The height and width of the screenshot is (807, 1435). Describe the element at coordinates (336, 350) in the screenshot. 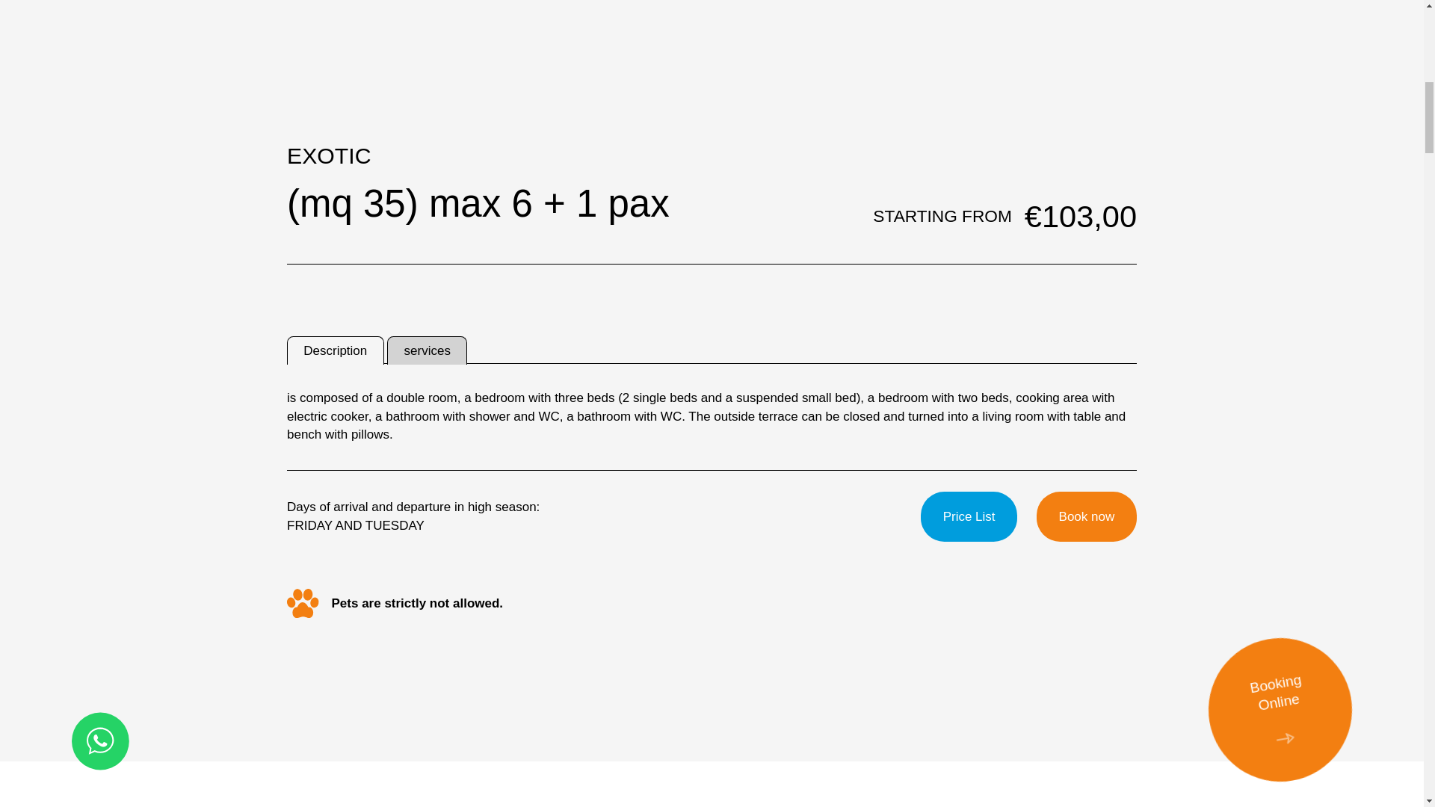

I see `Description` at that location.